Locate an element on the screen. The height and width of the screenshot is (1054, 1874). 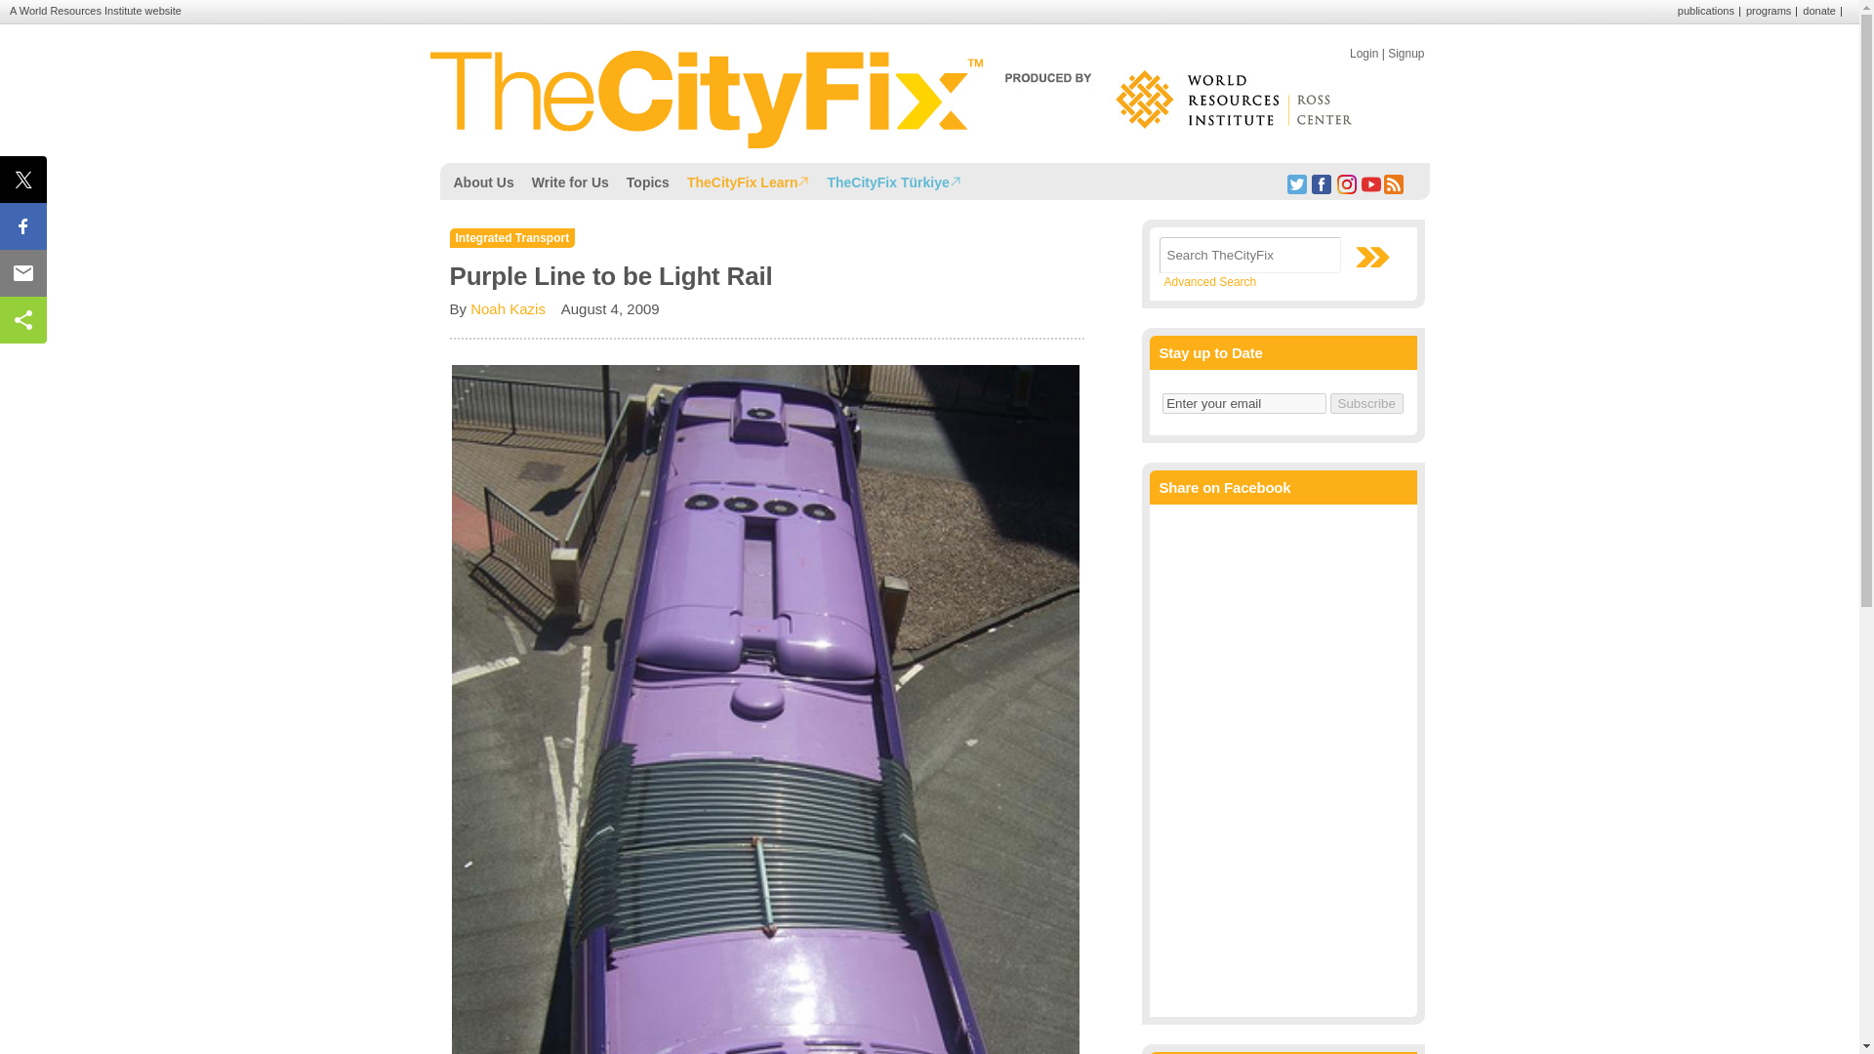
Posts by Noah Kazis is located at coordinates (508, 308).